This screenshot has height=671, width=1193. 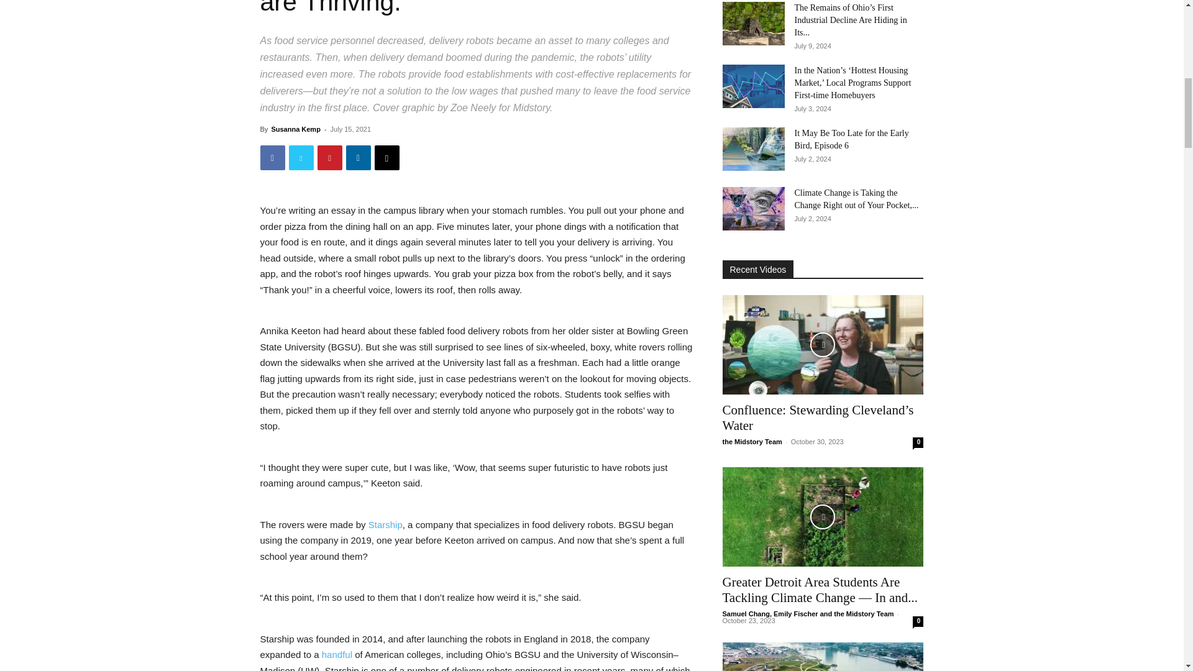 What do you see at coordinates (272, 158) in the screenshot?
I see `Facebook` at bounding box center [272, 158].